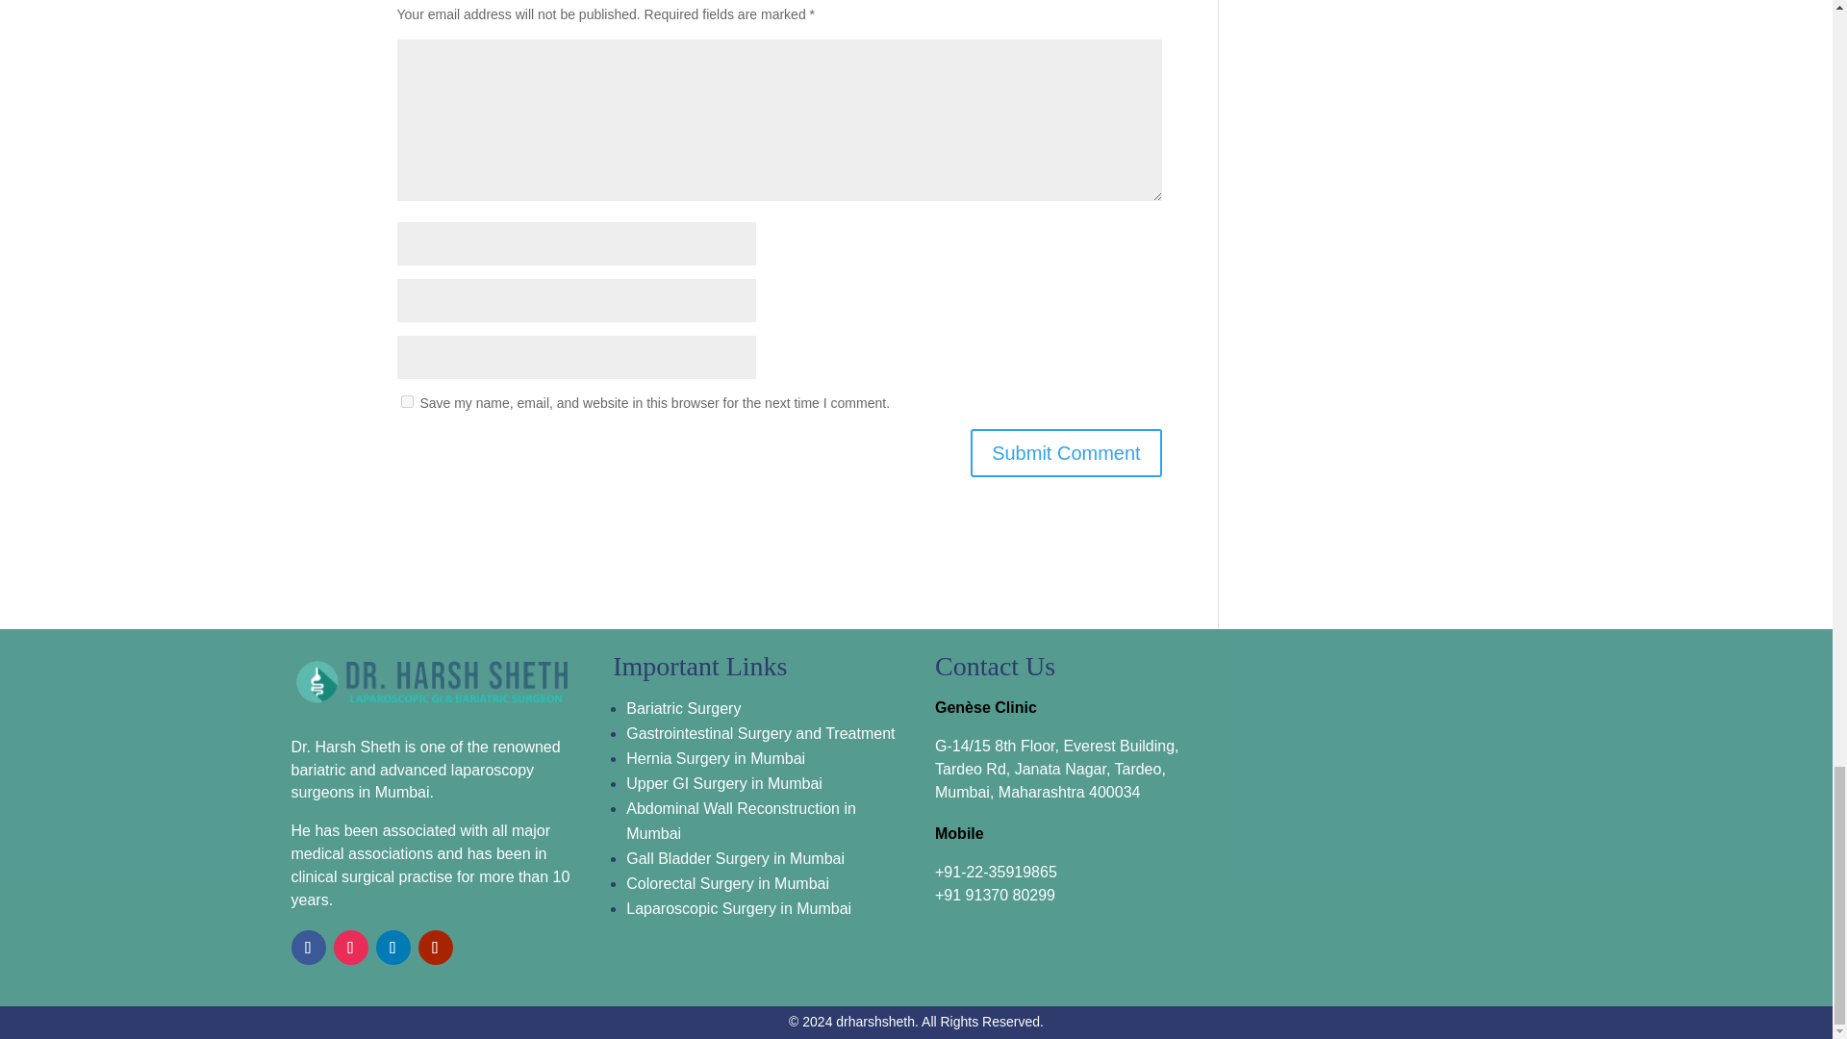 The image size is (1847, 1039). What do you see at coordinates (392, 947) in the screenshot?
I see `Follow on LinkedIn` at bounding box center [392, 947].